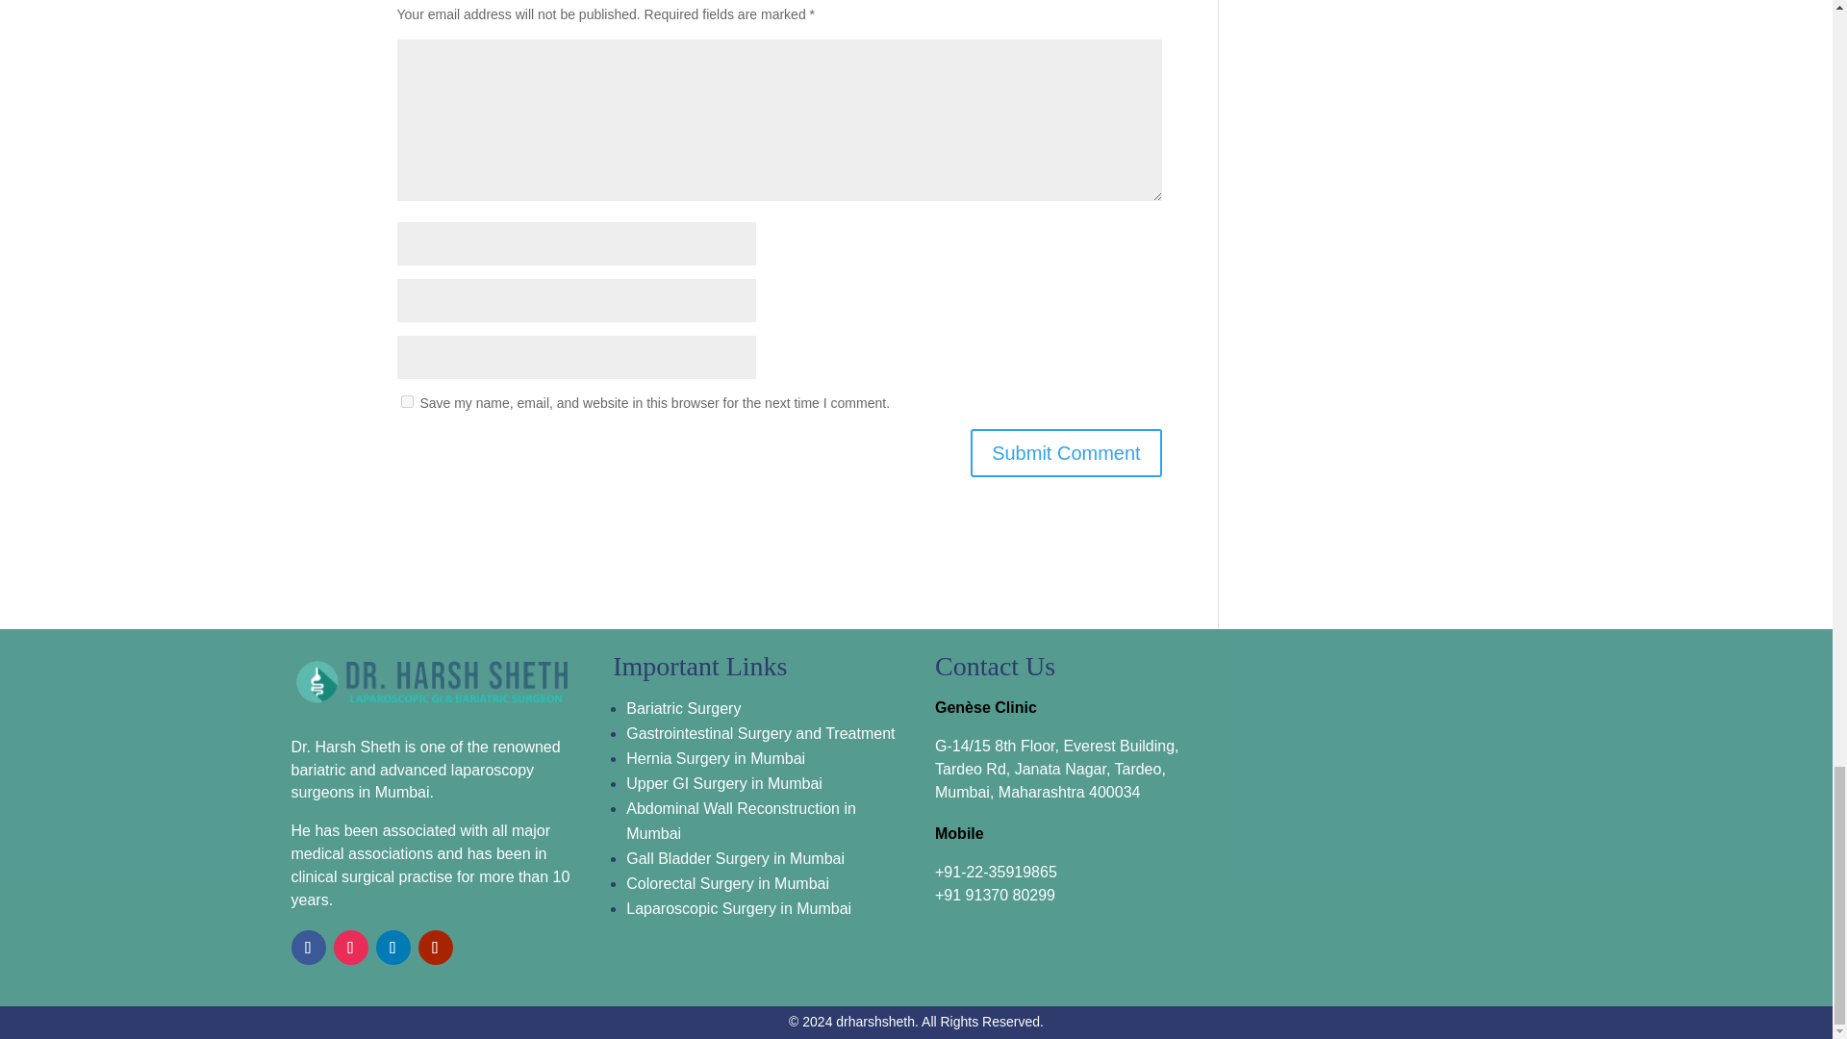 The image size is (1847, 1039). What do you see at coordinates (392, 947) in the screenshot?
I see `Follow on LinkedIn` at bounding box center [392, 947].